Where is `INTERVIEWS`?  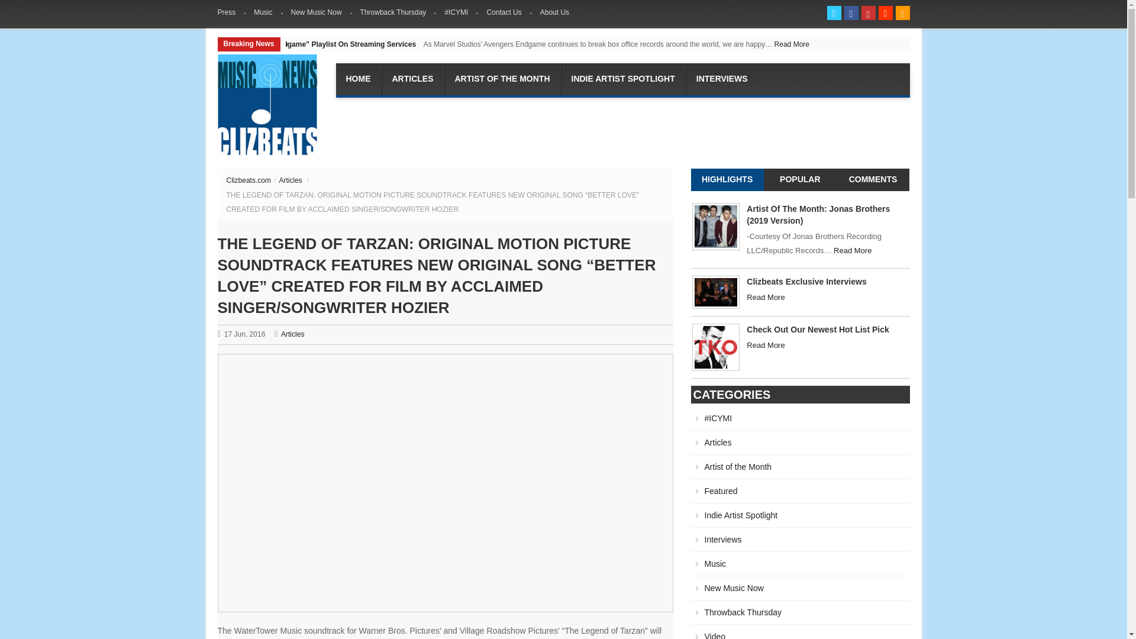 INTERVIEWS is located at coordinates (722, 79).